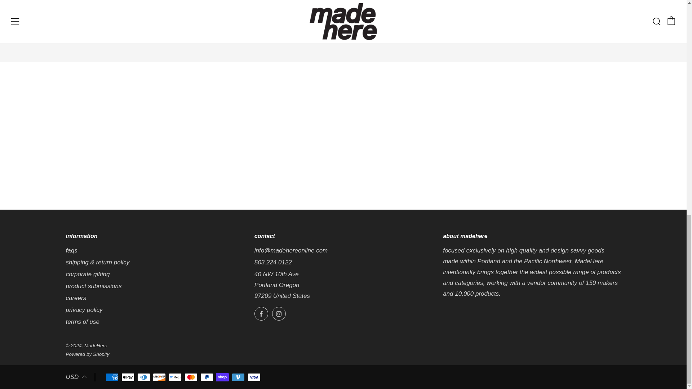 Image resolution: width=692 pixels, height=389 pixels. What do you see at coordinates (179, 19) in the screenshot?
I see `Jacobsen Salt Co.` at bounding box center [179, 19].